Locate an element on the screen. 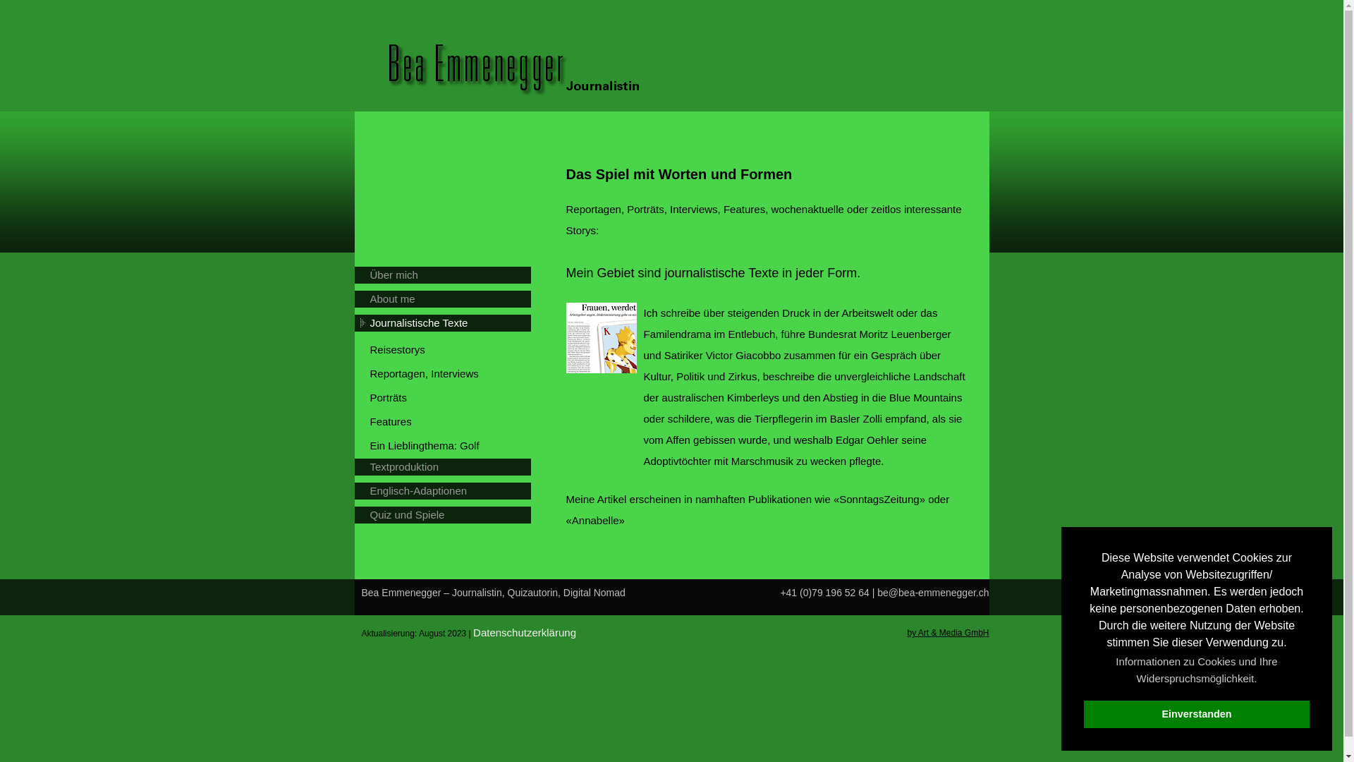  Quiz und Spiele is located at coordinates (449, 515).